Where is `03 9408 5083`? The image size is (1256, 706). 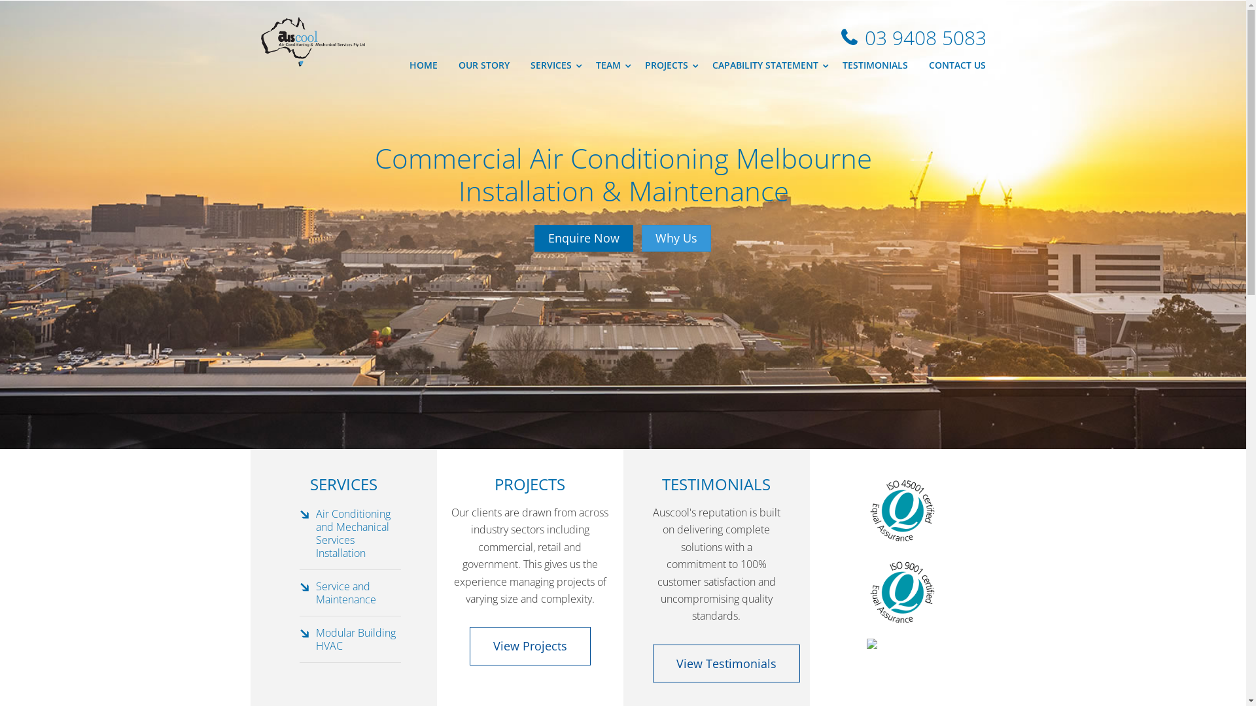 03 9408 5083 is located at coordinates (914, 37).